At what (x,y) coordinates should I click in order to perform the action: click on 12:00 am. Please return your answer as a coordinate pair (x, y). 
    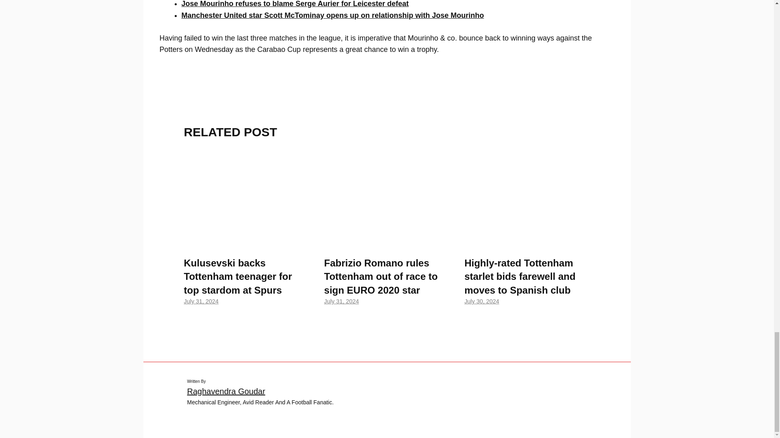
    Looking at the image, I should click on (341, 301).